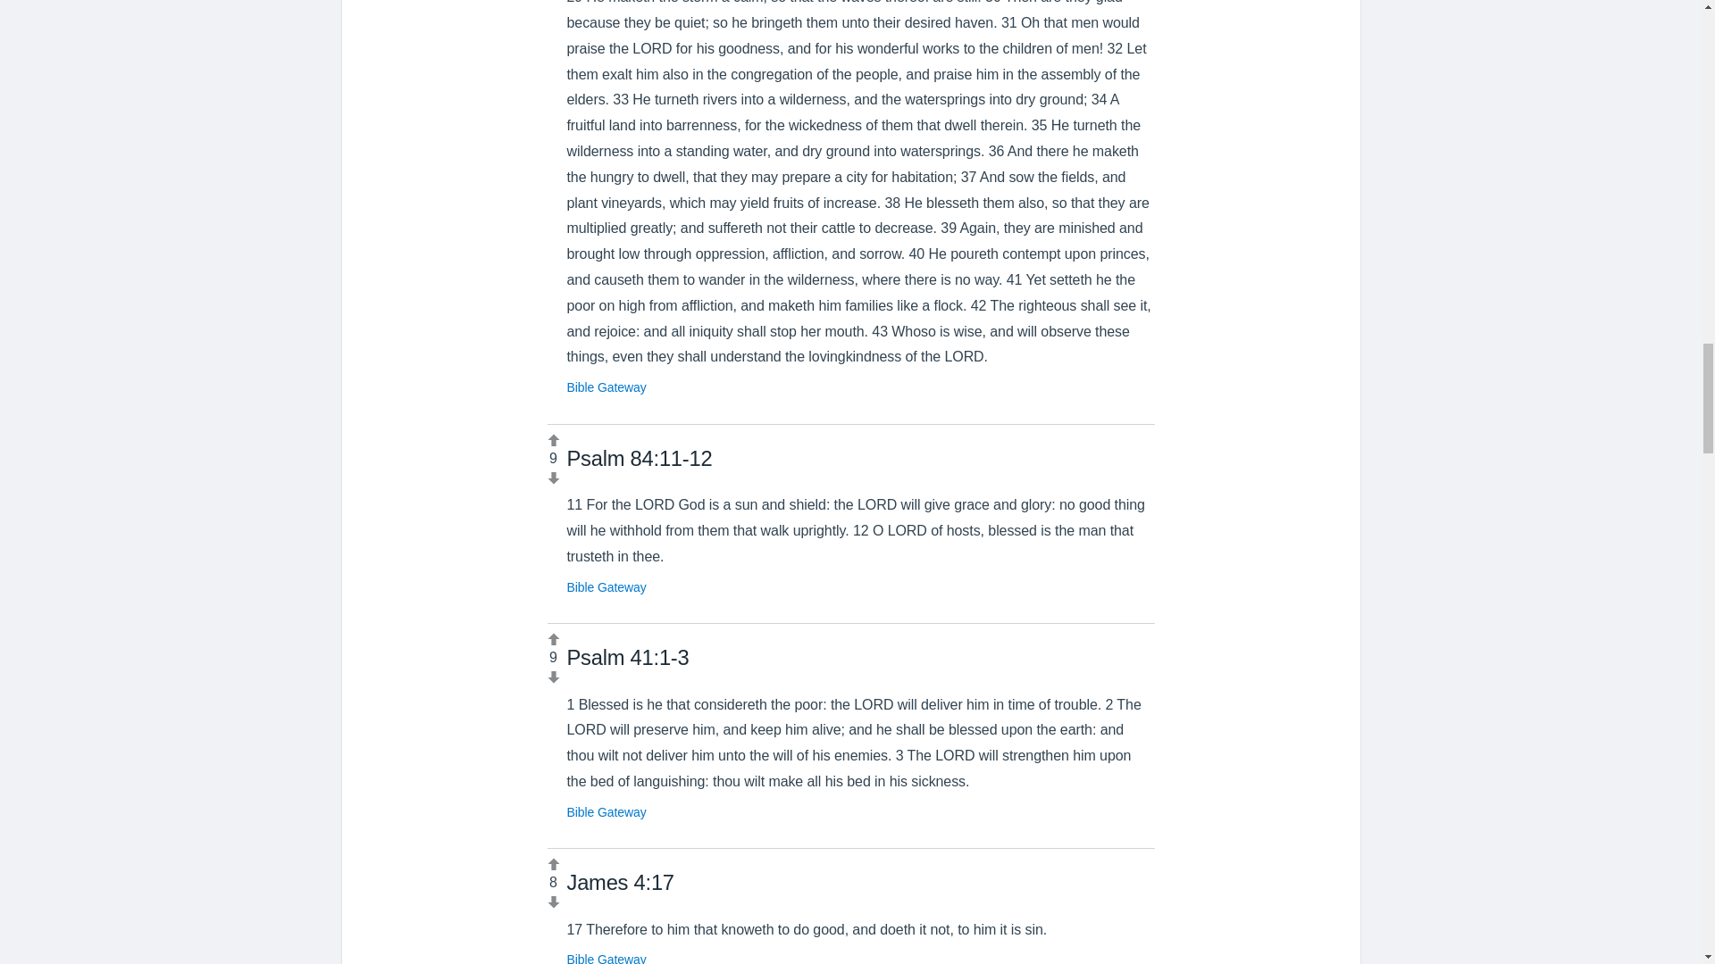 This screenshot has width=1715, height=964. What do you see at coordinates (606, 587) in the screenshot?
I see `Bible Gateway` at bounding box center [606, 587].